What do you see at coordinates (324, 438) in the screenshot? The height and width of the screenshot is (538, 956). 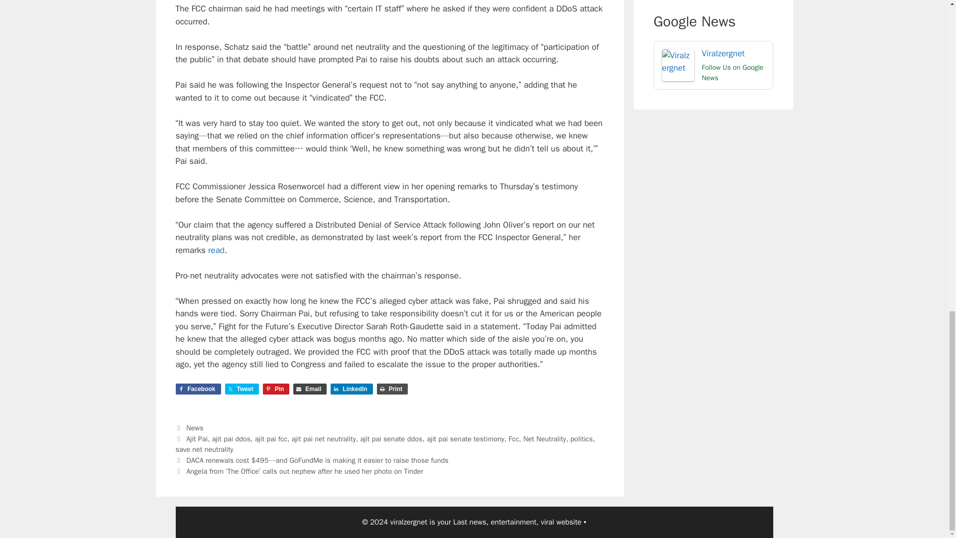 I see `ajit pai net neutrality` at bounding box center [324, 438].